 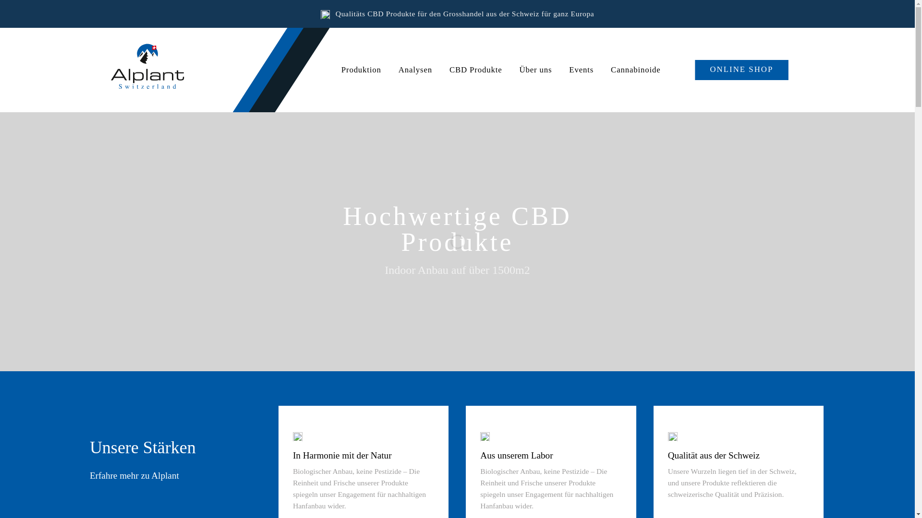 I want to click on Analysen, so click(x=415, y=70).